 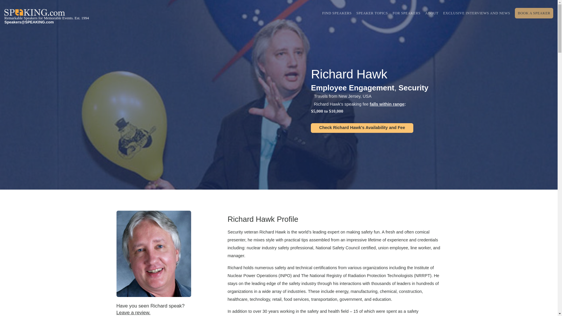 What do you see at coordinates (372, 13) in the screenshot?
I see `SPEAKER TOPICS` at bounding box center [372, 13].